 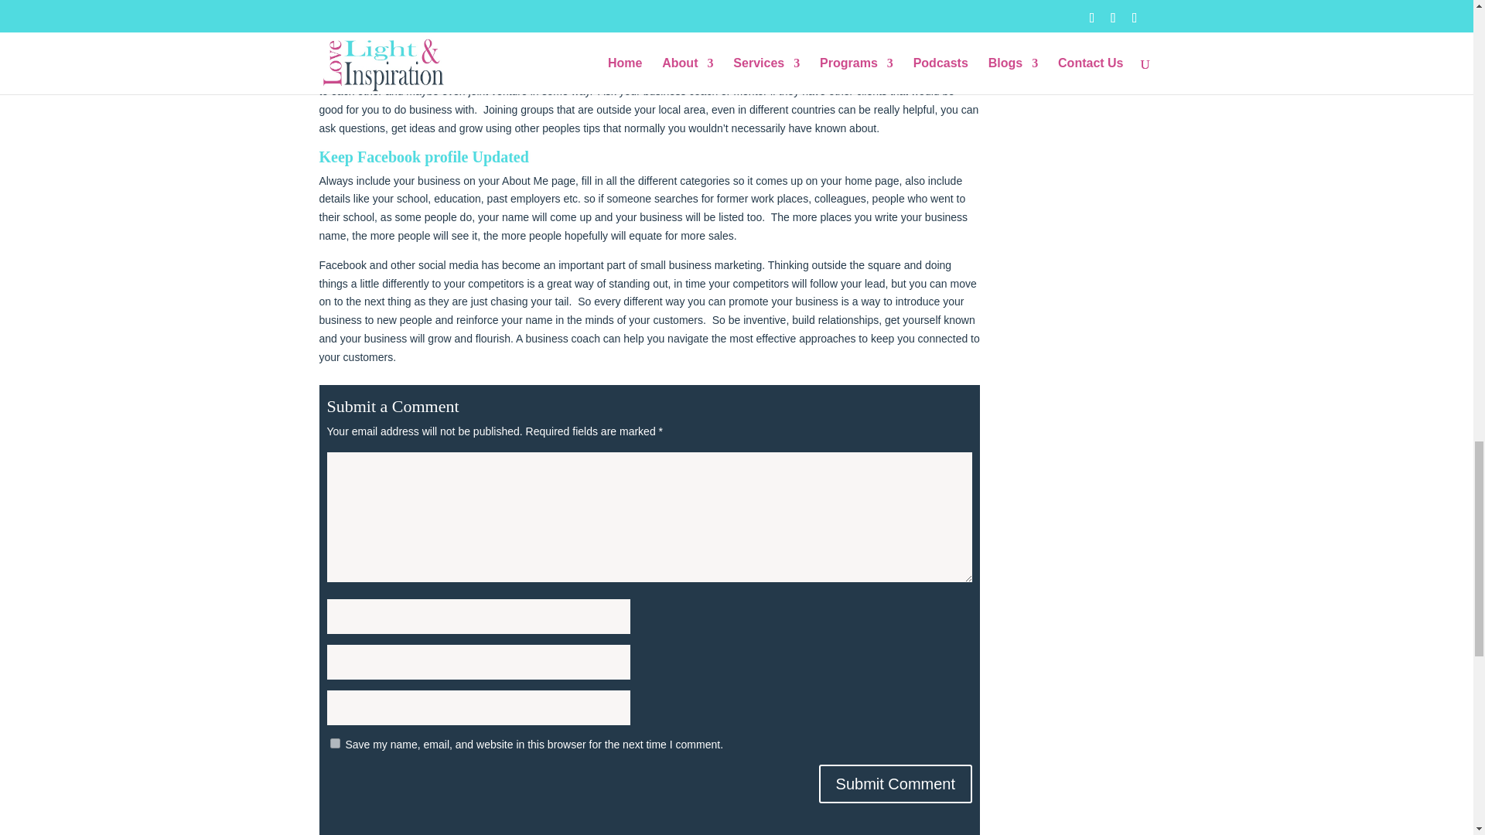 What do you see at coordinates (334, 742) in the screenshot?
I see `yes` at bounding box center [334, 742].